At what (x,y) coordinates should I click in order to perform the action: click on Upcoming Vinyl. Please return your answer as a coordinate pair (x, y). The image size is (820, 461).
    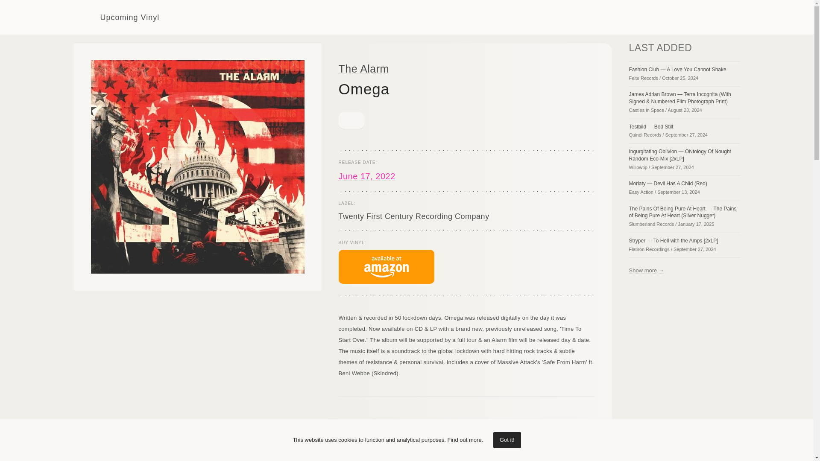
    Looking at the image, I should click on (116, 17).